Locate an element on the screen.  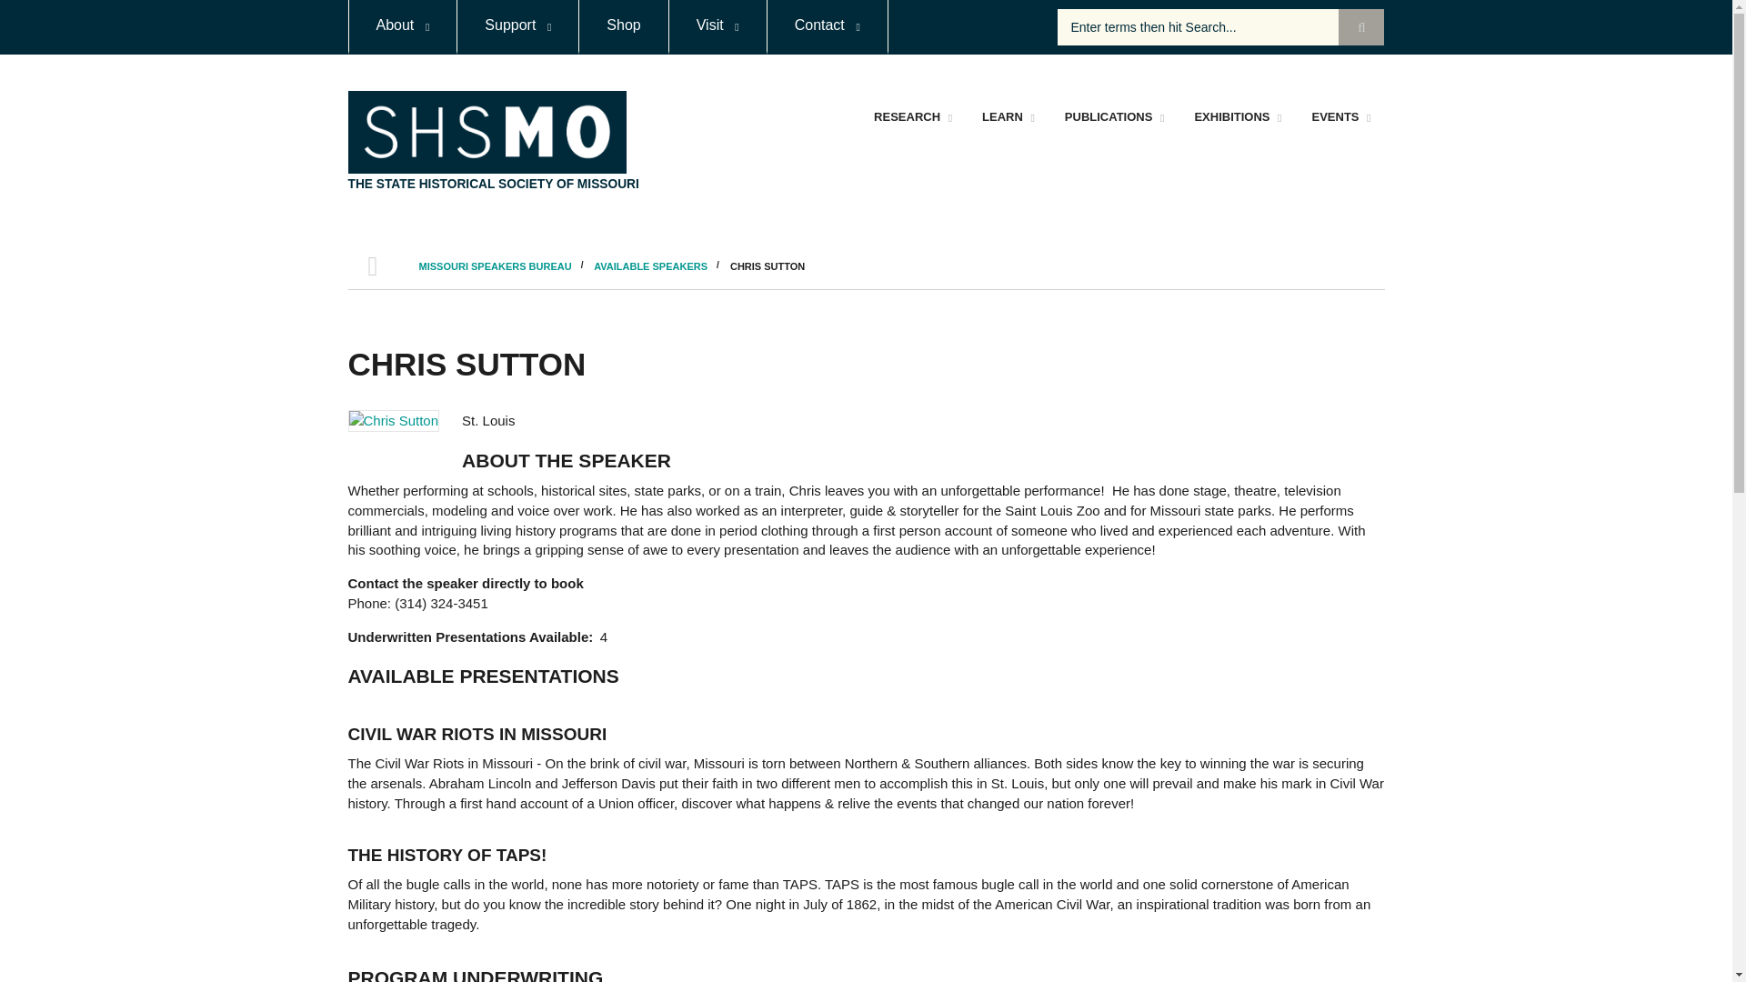
THE STATE HISTORICAL SOCIETY OF MISSOURI is located at coordinates (493, 184).